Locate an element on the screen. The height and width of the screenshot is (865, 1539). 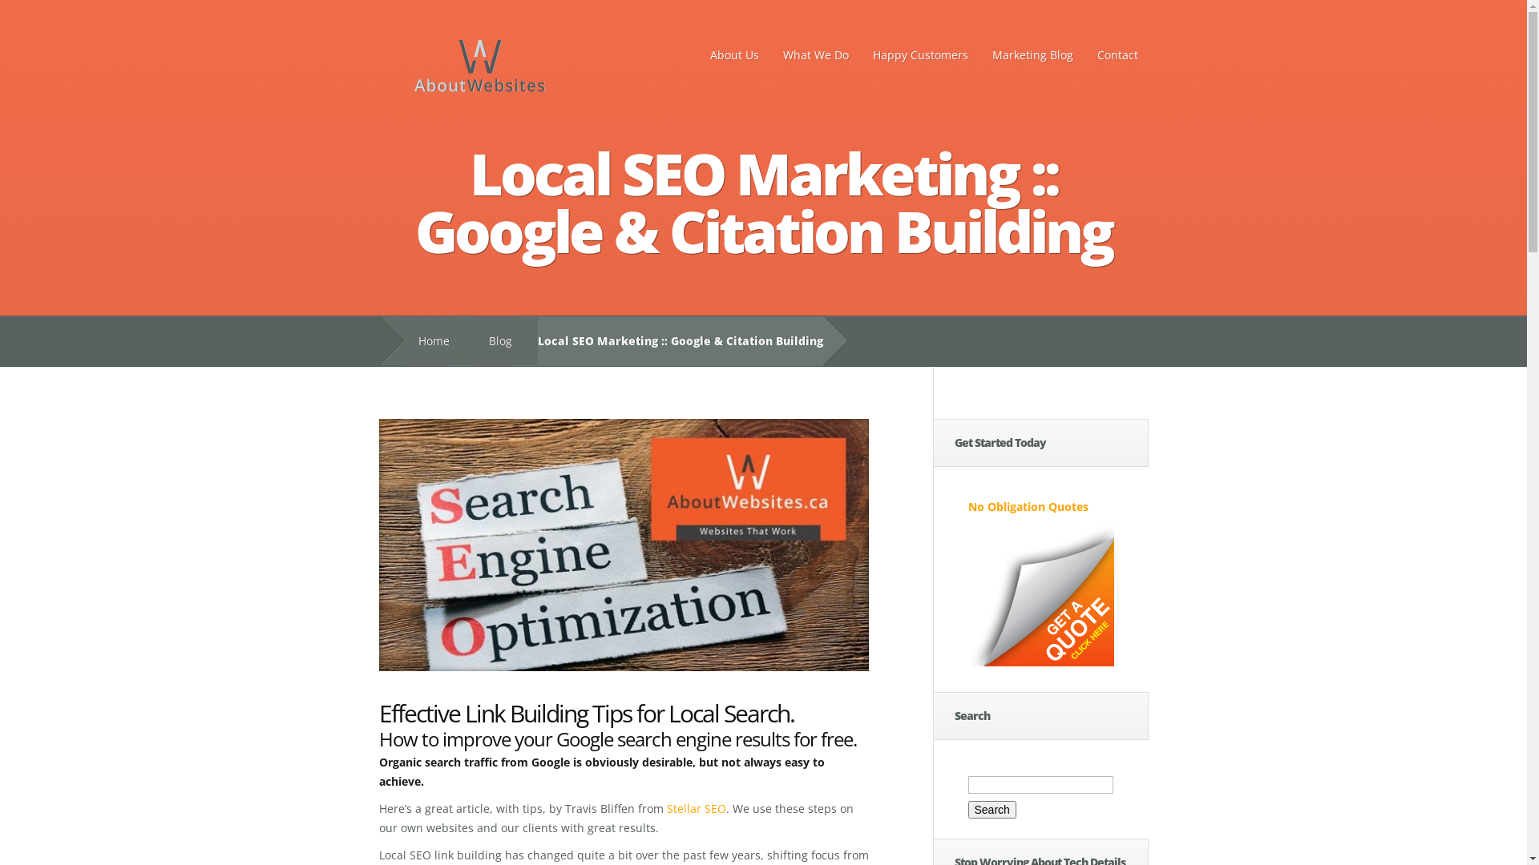
Home is located at coordinates (426, 341).